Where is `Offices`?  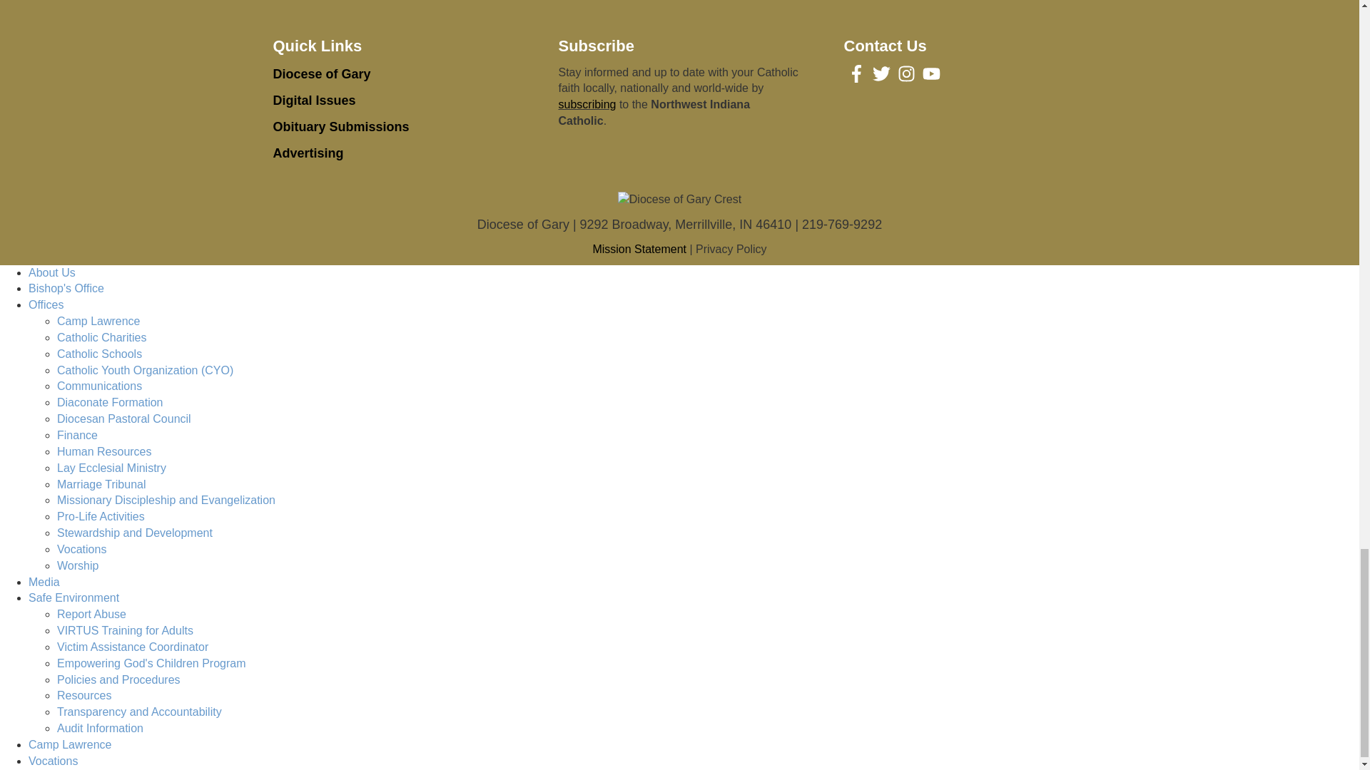 Offices is located at coordinates (46, 305).